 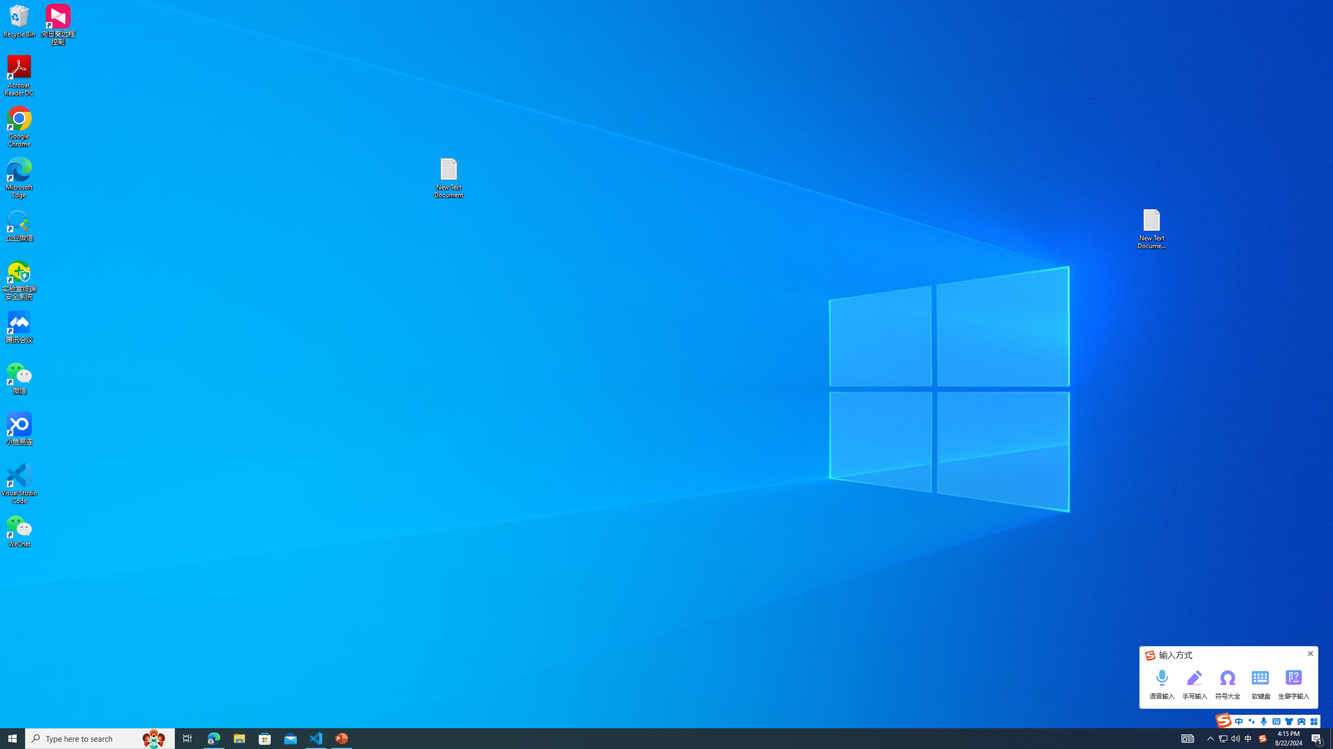 I want to click on New Text Document (2), so click(x=1152, y=229).